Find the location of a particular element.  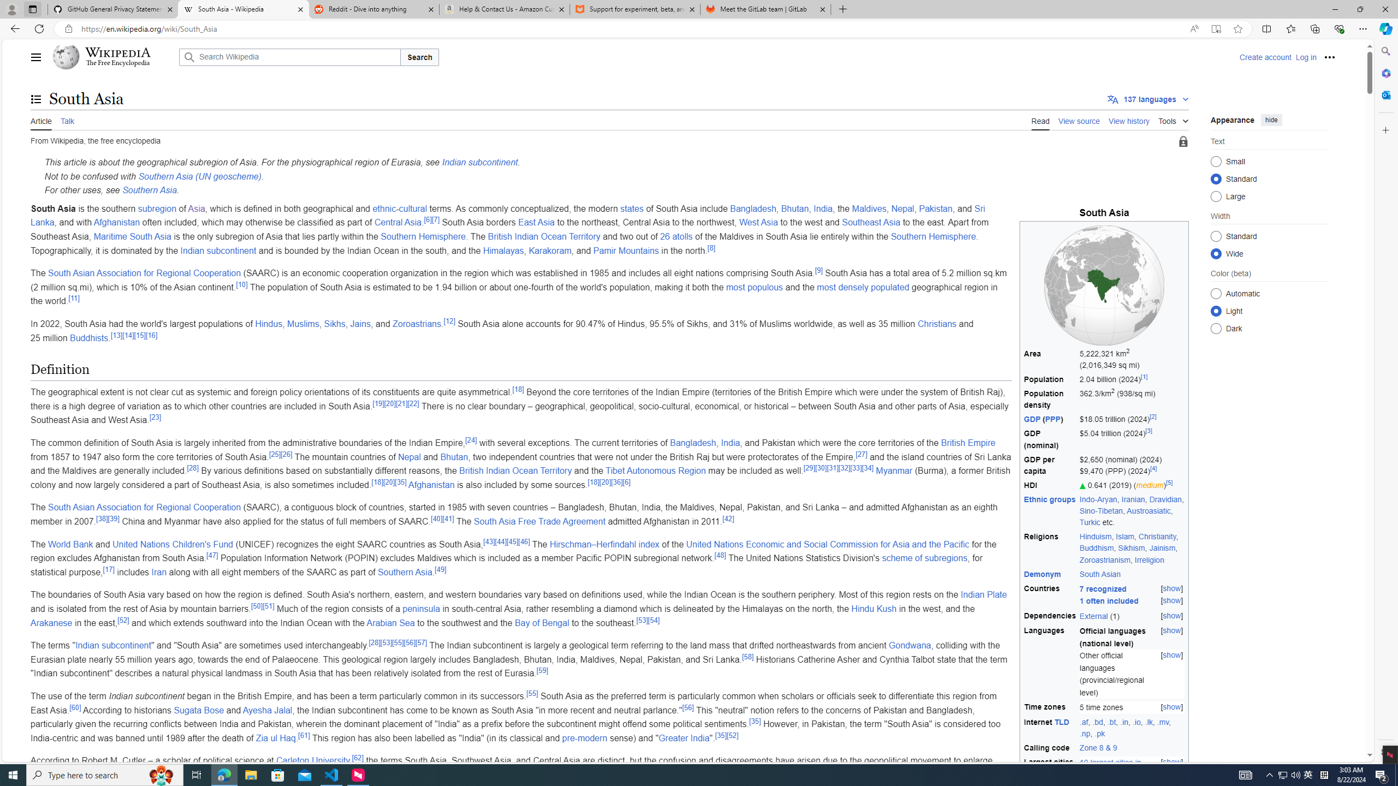

Greater India is located at coordinates (684, 738).